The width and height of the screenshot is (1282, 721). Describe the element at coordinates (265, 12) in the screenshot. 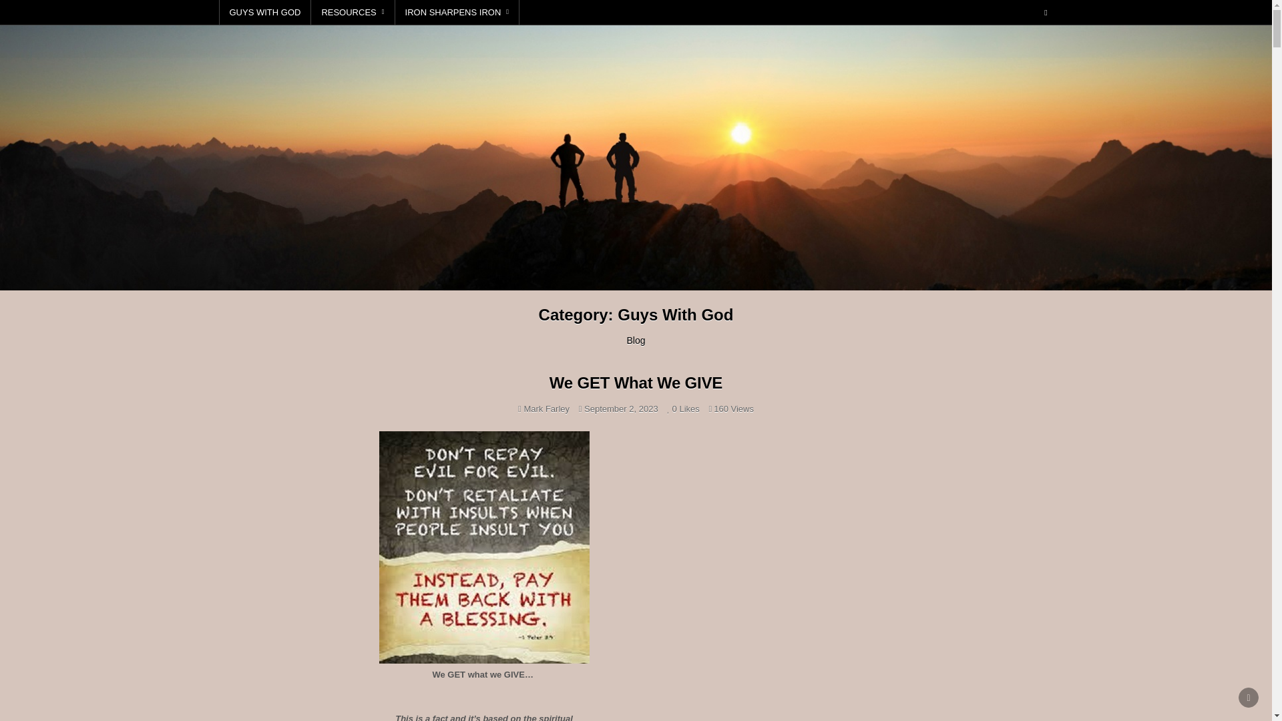

I see `GUYS WITH GOD` at that location.